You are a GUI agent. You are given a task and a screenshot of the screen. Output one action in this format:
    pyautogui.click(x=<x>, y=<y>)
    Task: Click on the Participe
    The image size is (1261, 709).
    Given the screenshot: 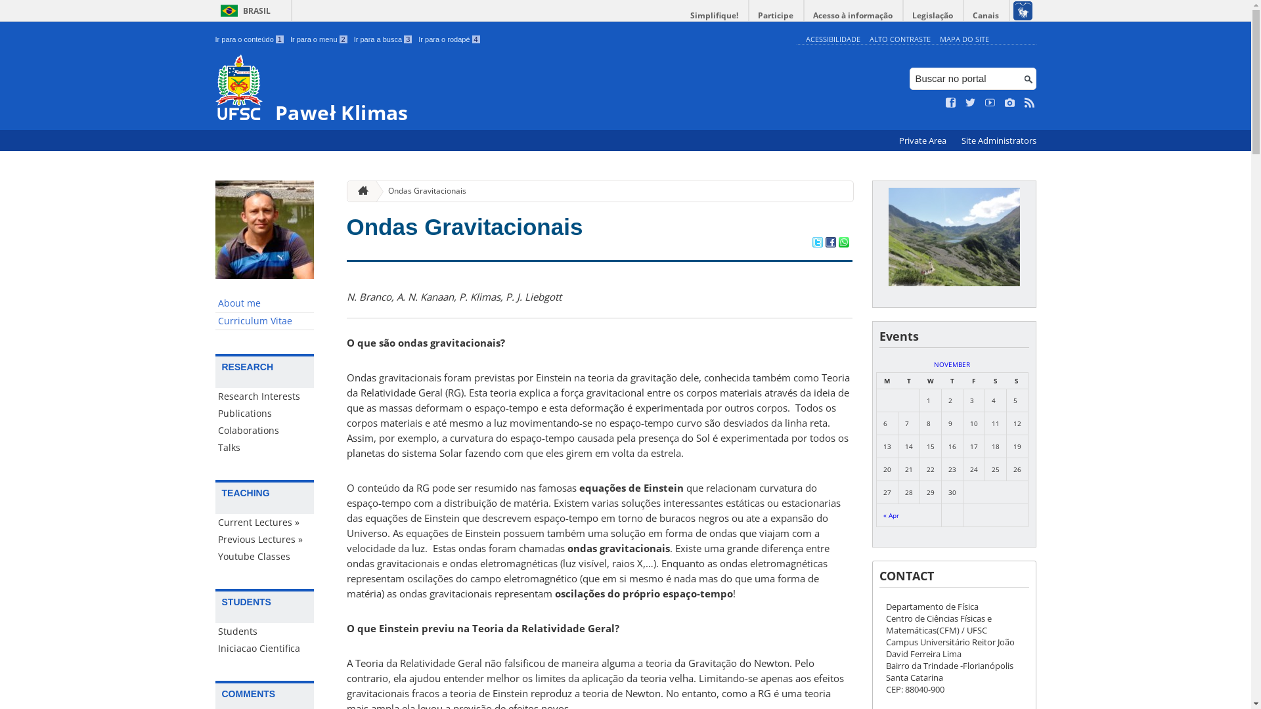 What is the action you would take?
    pyautogui.click(x=776, y=16)
    